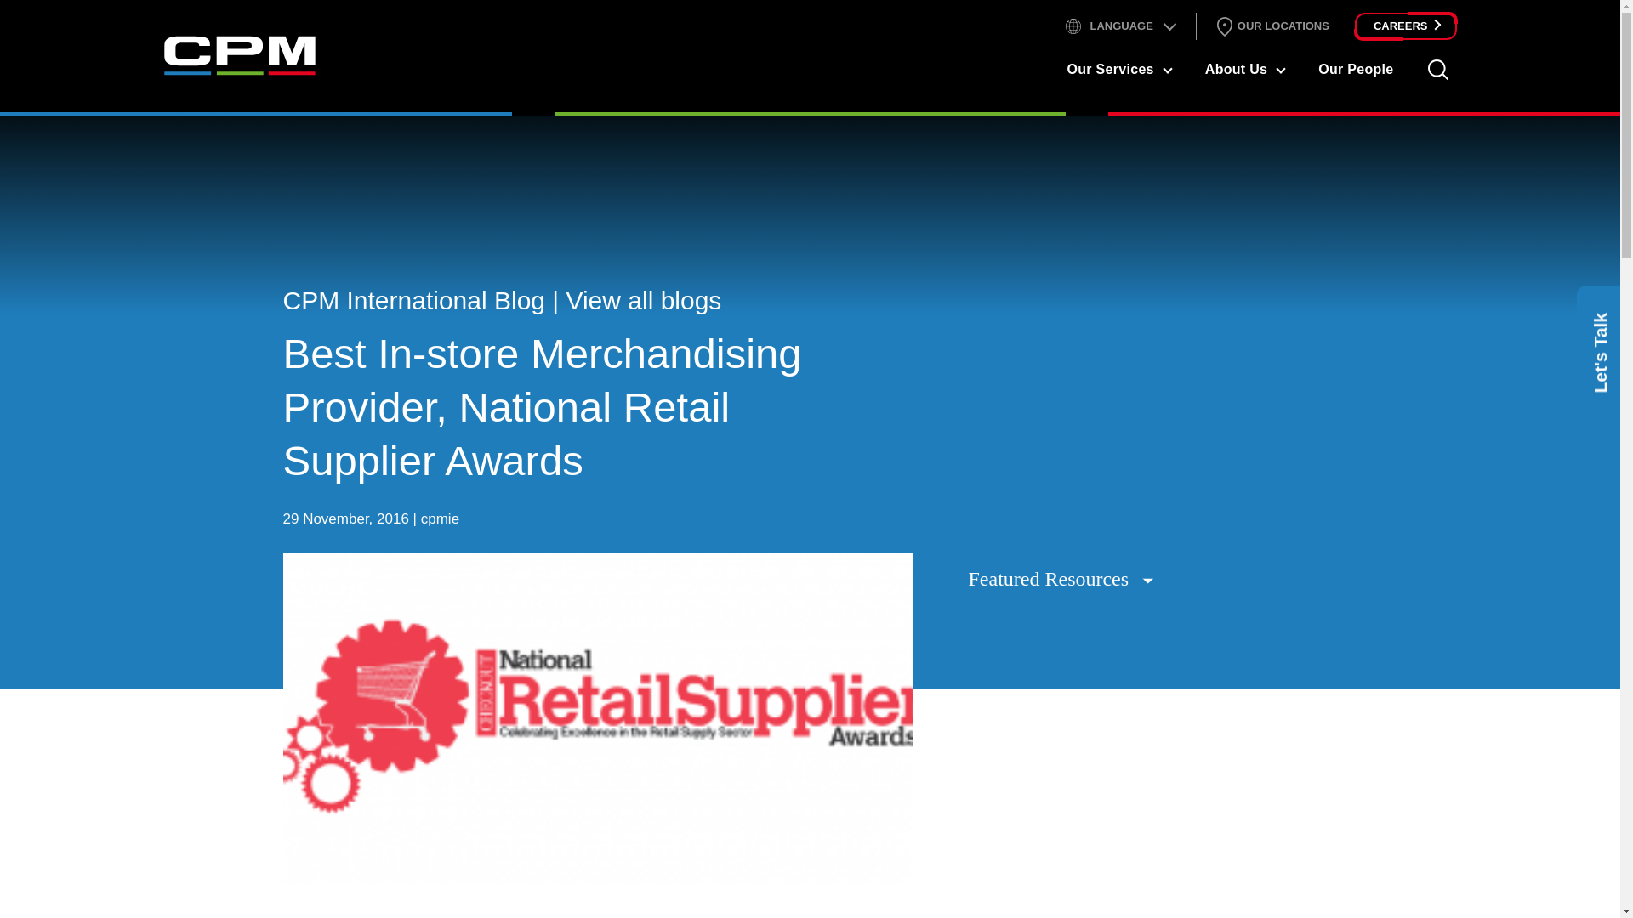  What do you see at coordinates (1111, 69) in the screenshot?
I see `Our Services` at bounding box center [1111, 69].